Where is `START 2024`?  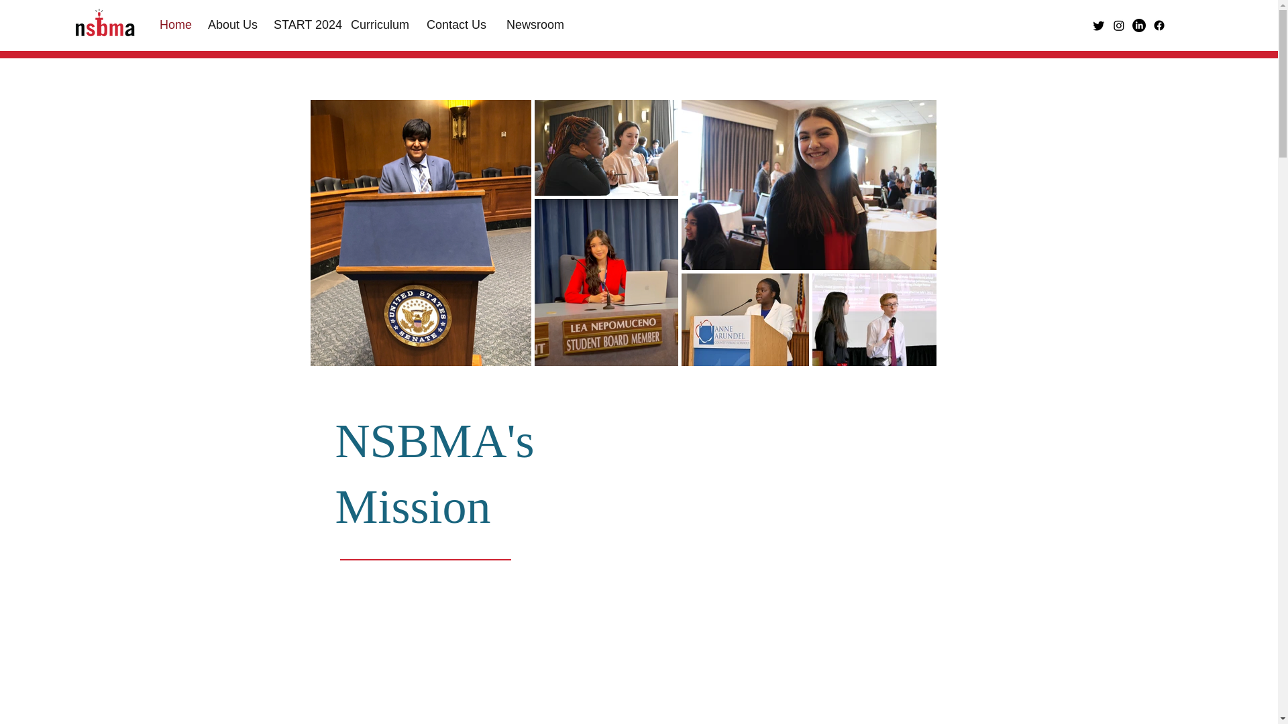 START 2024 is located at coordinates (305, 25).